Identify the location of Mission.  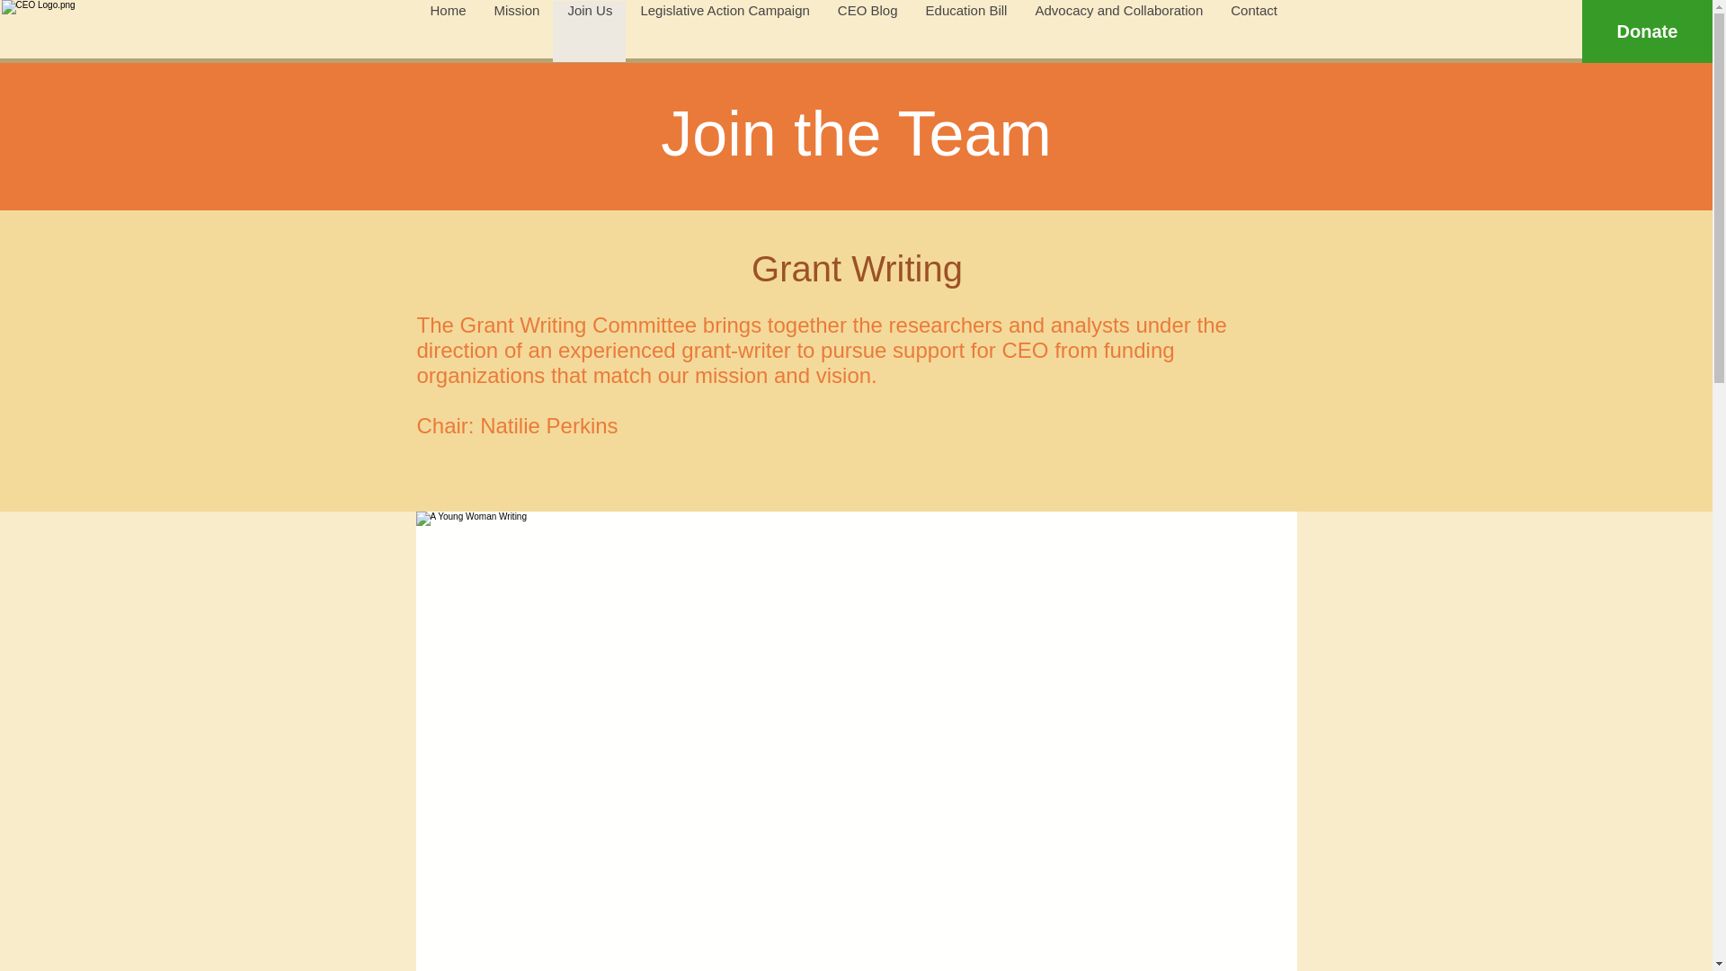
(516, 31).